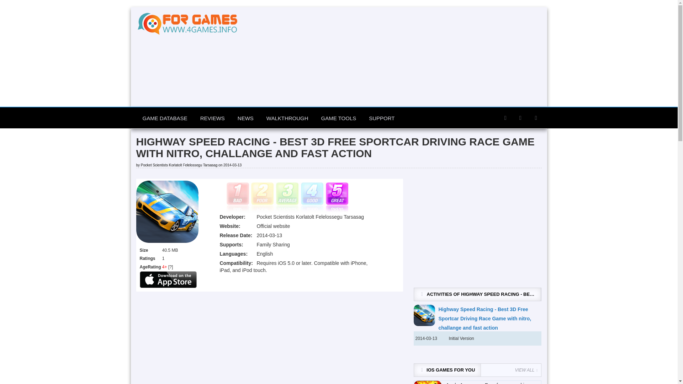 The height and width of the screenshot is (384, 683). Describe the element at coordinates (269, 338) in the screenshot. I see `Advertisement` at that location.